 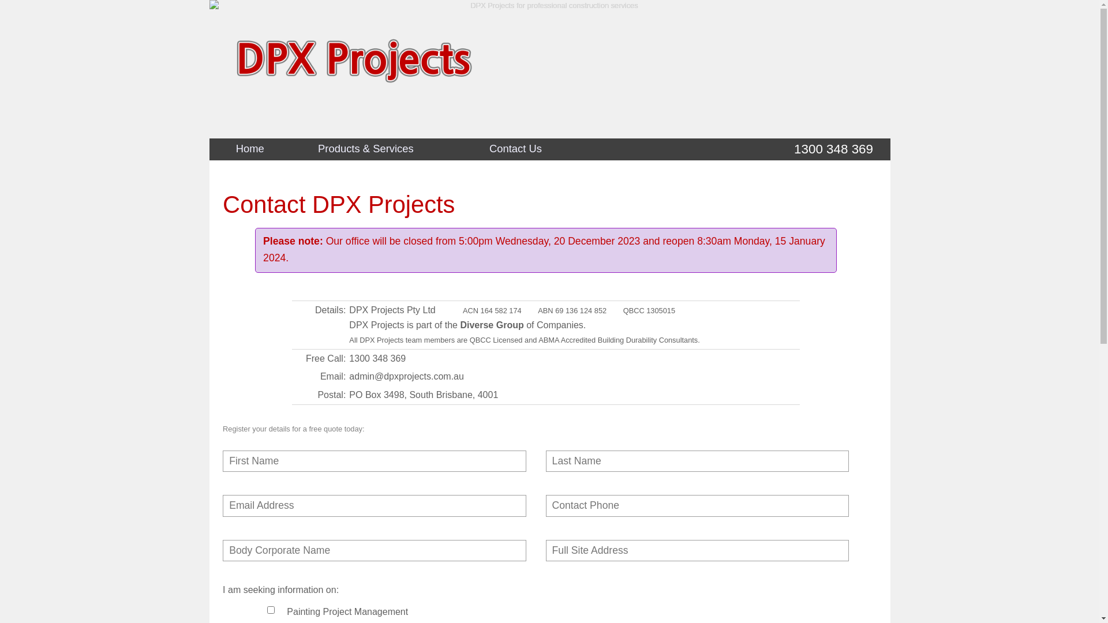 What do you see at coordinates (516, 149) in the screenshot?
I see `Contact Us` at bounding box center [516, 149].